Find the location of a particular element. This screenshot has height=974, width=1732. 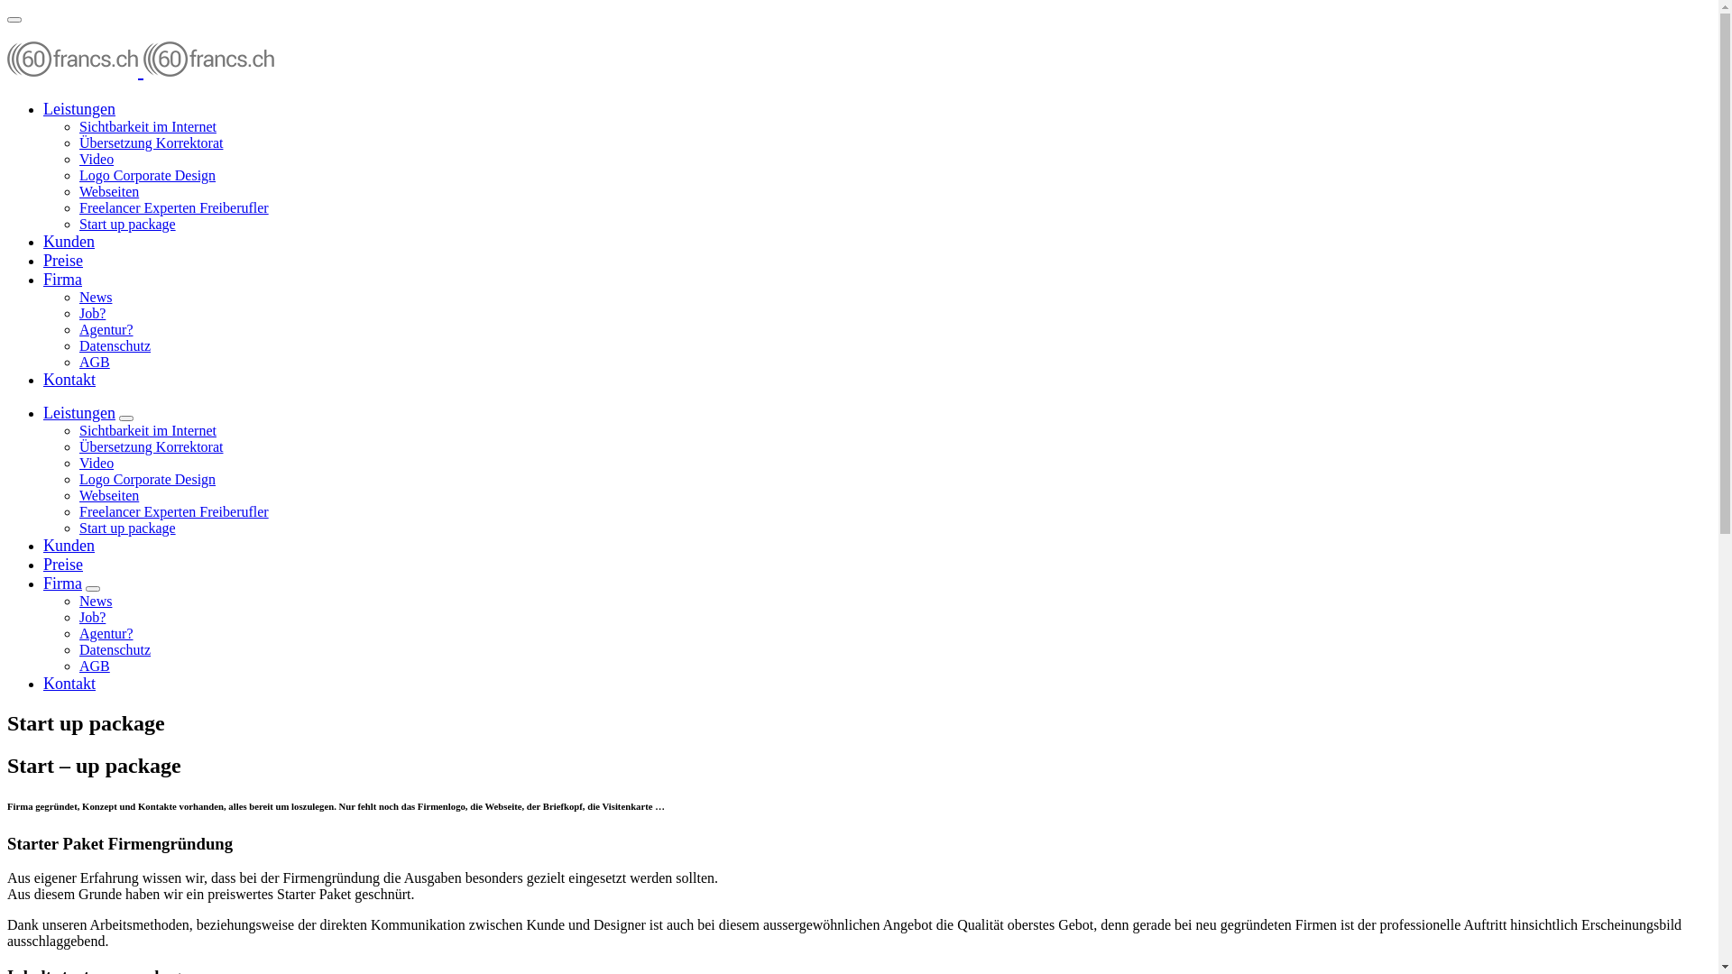

Firma is located at coordinates (63, 583).